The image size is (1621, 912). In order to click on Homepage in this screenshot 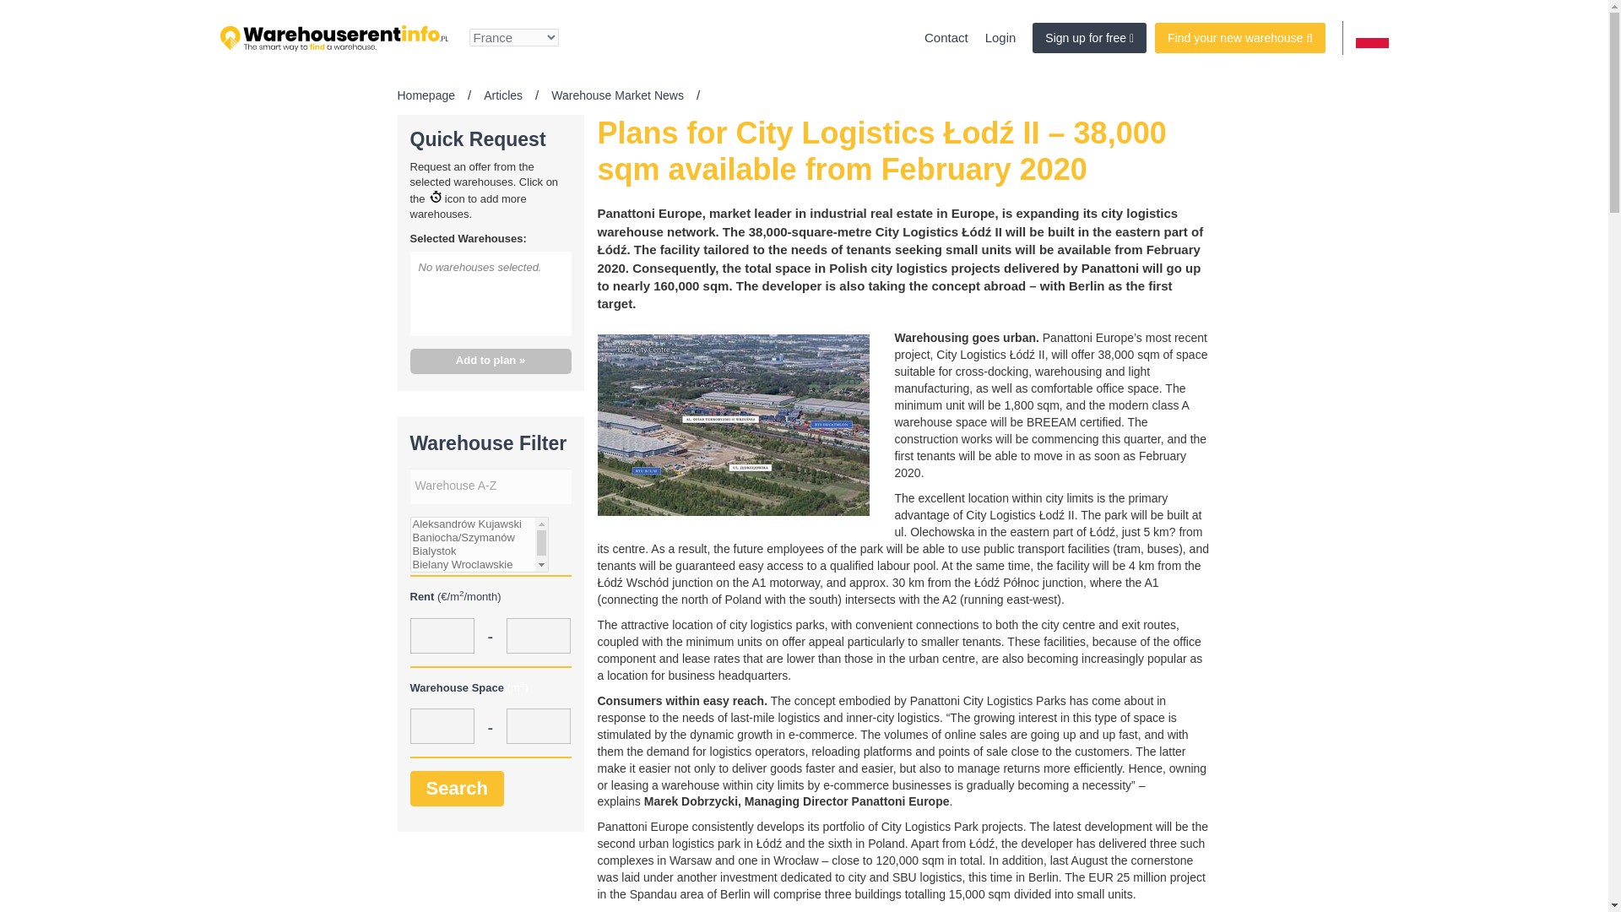, I will do `click(426, 95)`.